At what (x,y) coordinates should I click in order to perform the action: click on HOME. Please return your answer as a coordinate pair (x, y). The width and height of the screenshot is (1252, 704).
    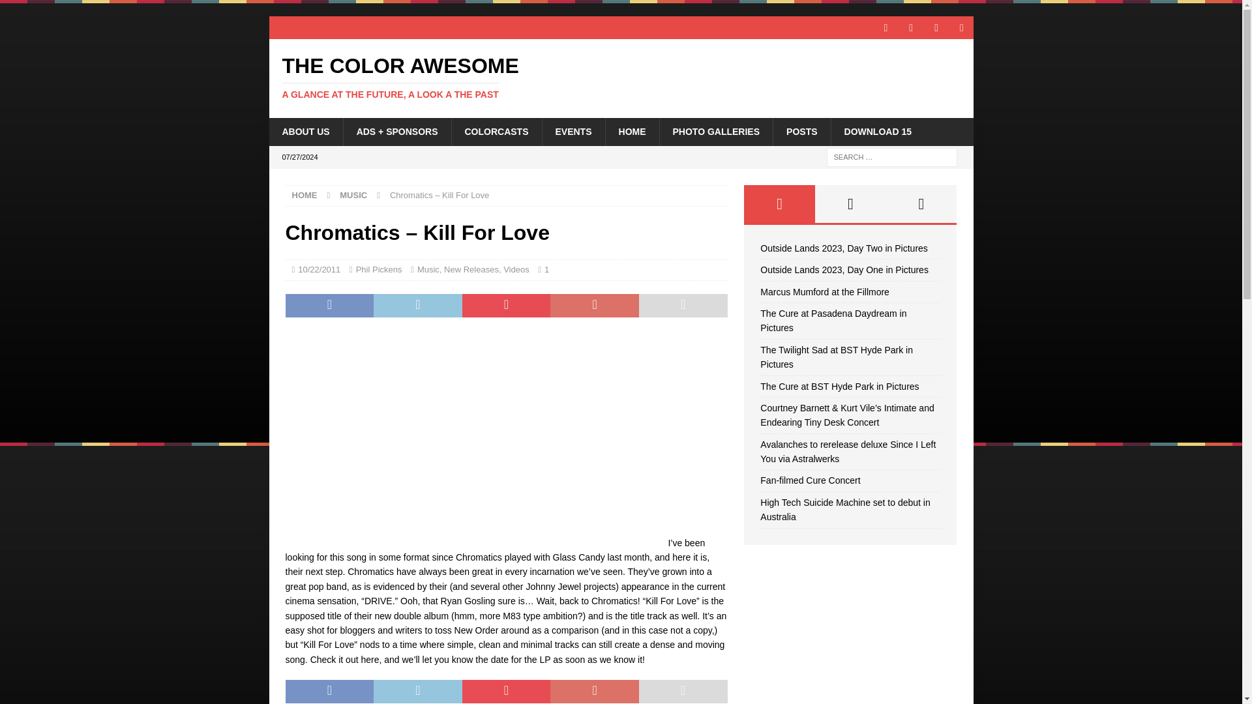
    Looking at the image, I should click on (48, 10).